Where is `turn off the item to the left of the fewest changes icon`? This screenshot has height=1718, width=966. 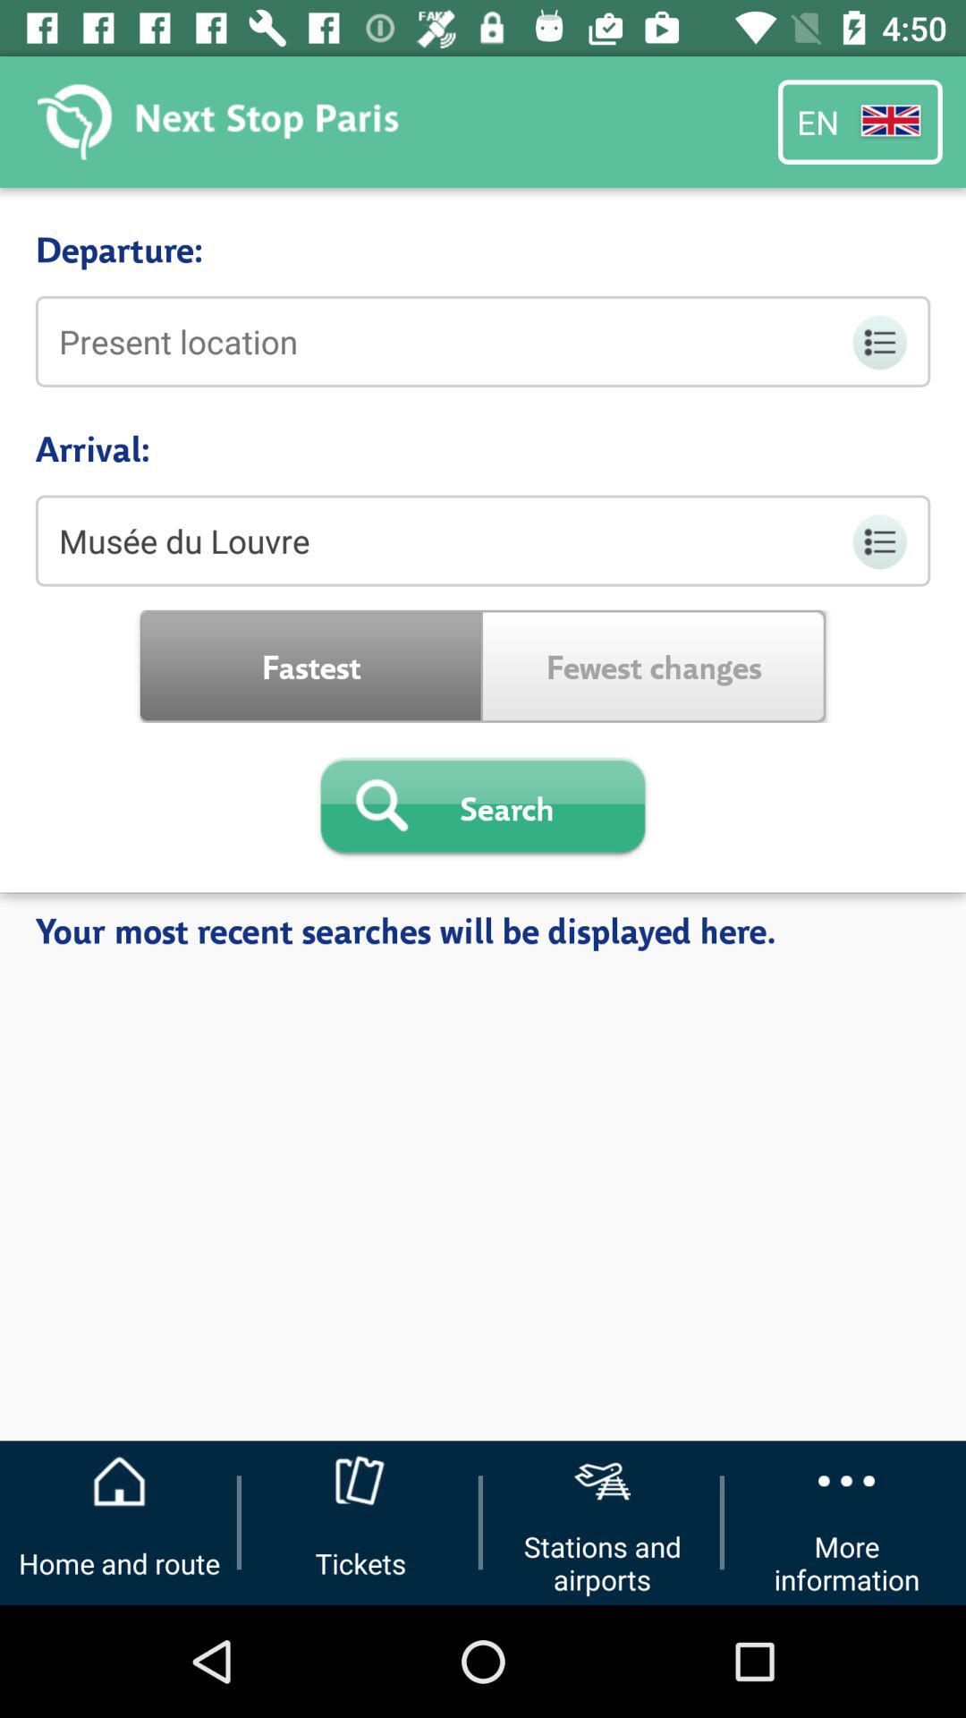
turn off the item to the left of the fewest changes icon is located at coordinates (311, 666).